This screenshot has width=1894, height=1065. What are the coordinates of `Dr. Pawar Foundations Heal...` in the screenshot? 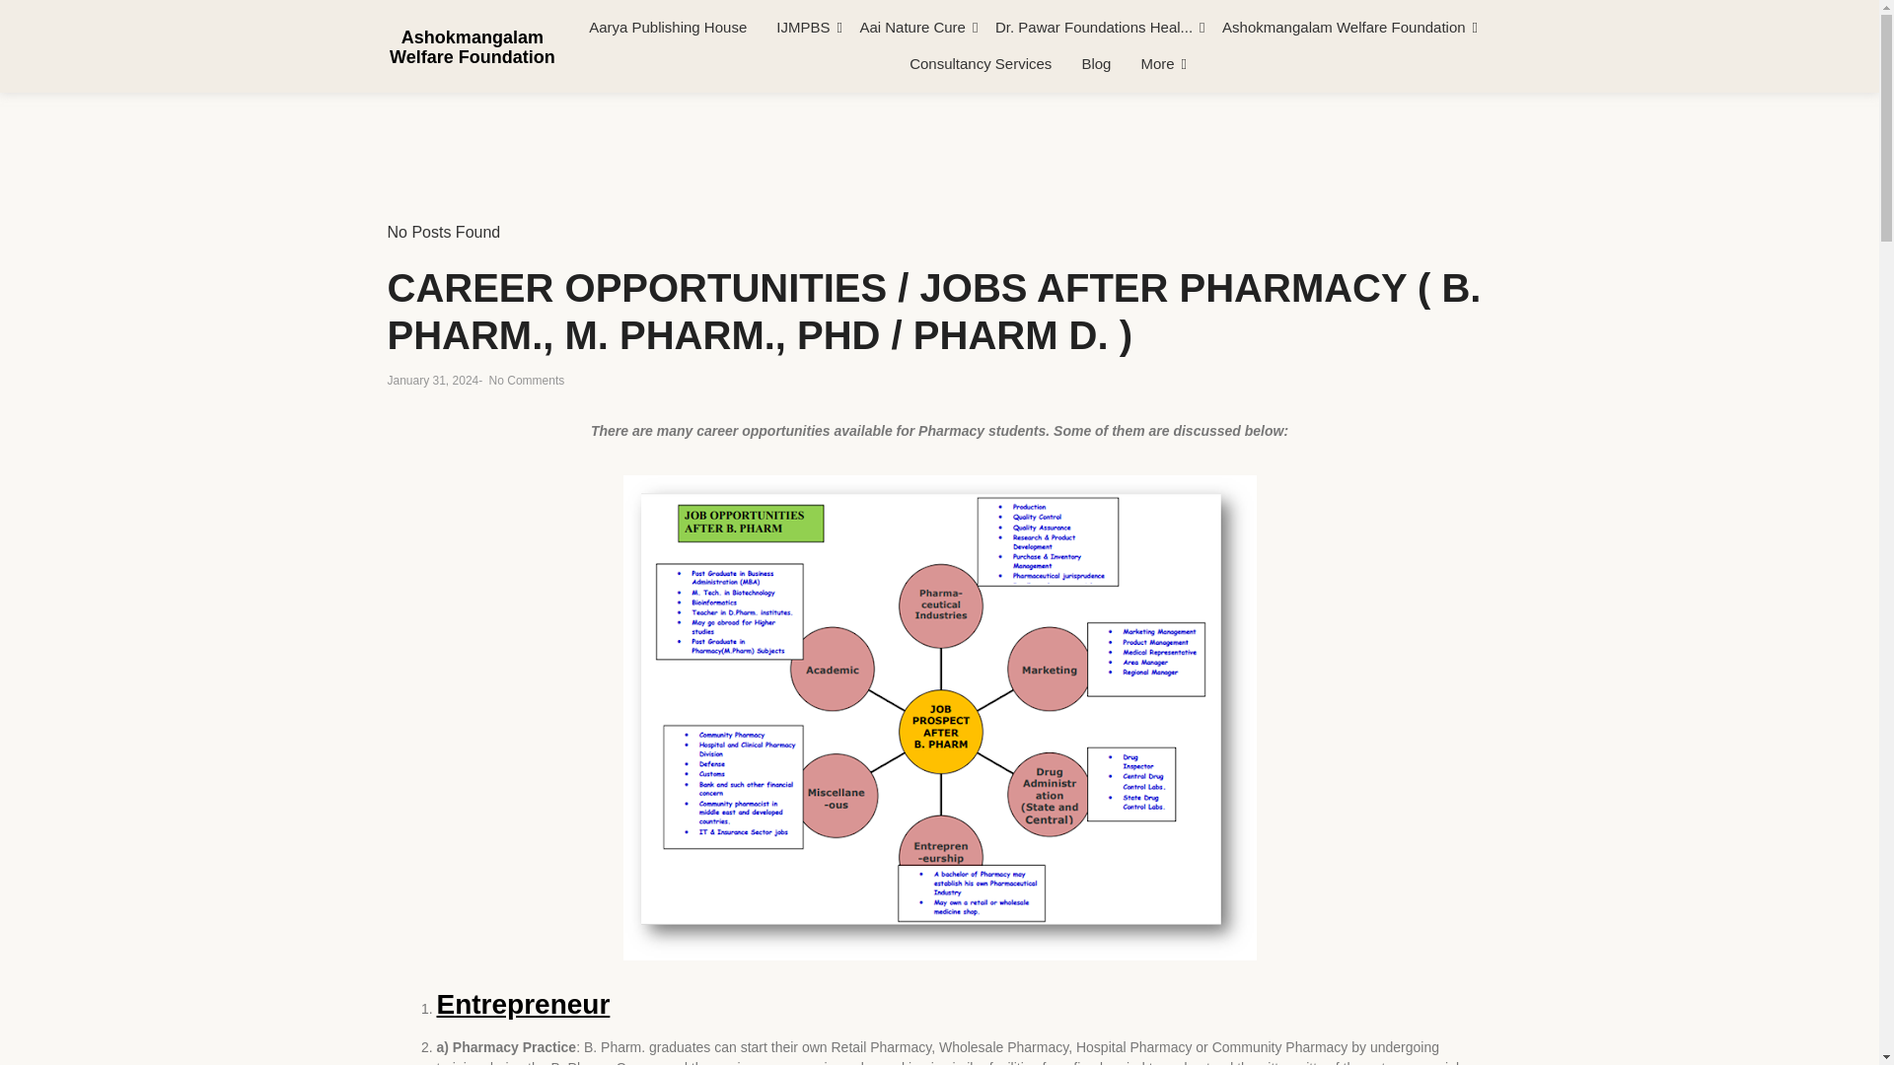 It's located at (1094, 28).